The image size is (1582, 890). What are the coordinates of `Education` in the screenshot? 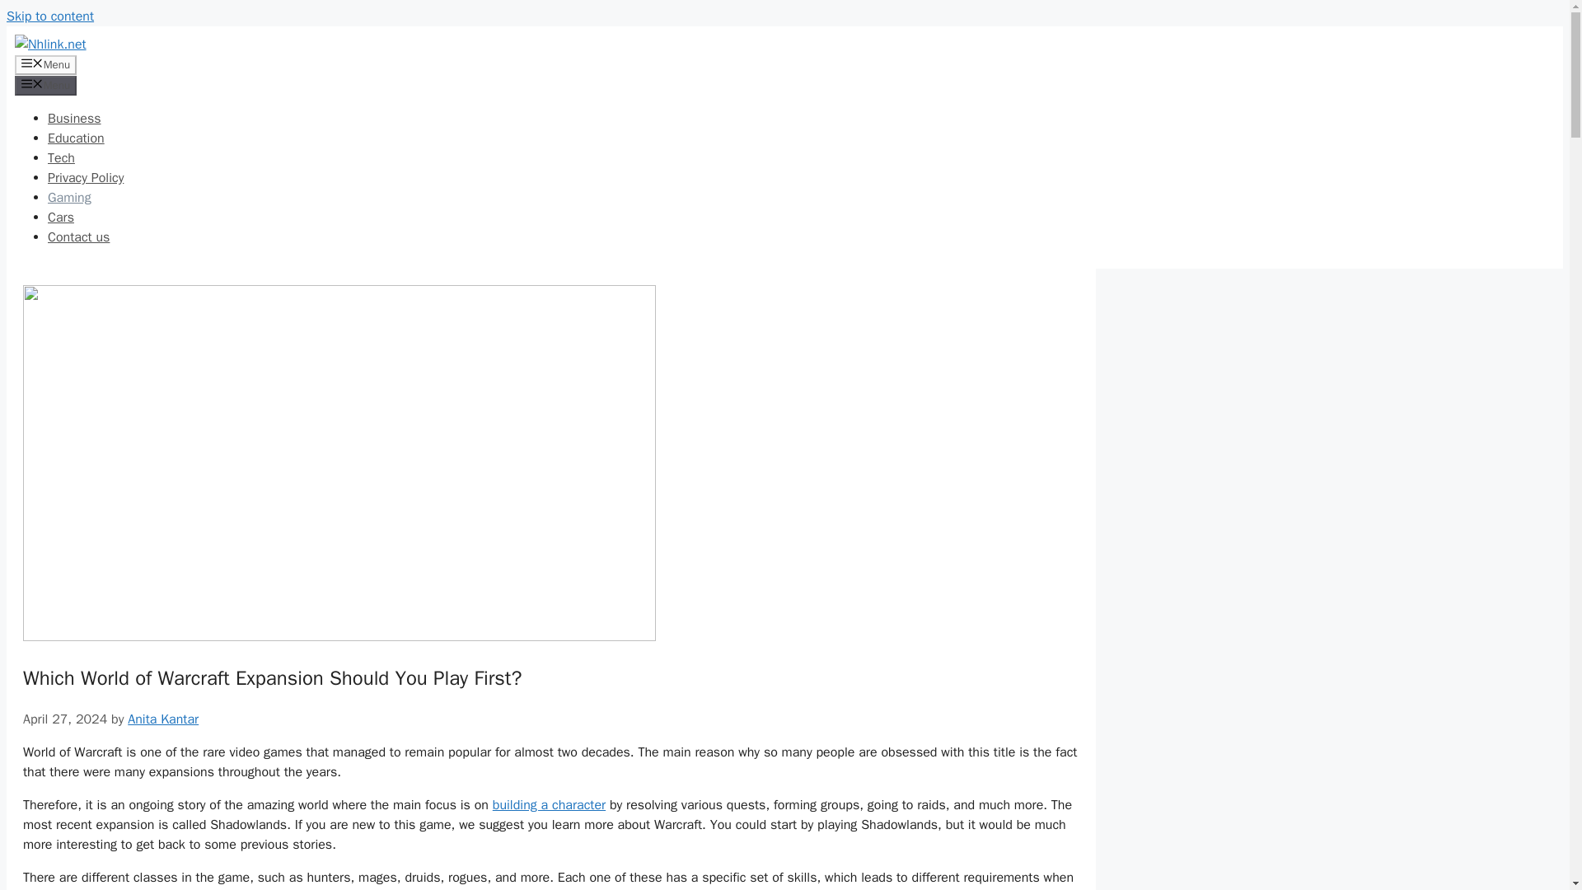 It's located at (76, 138).